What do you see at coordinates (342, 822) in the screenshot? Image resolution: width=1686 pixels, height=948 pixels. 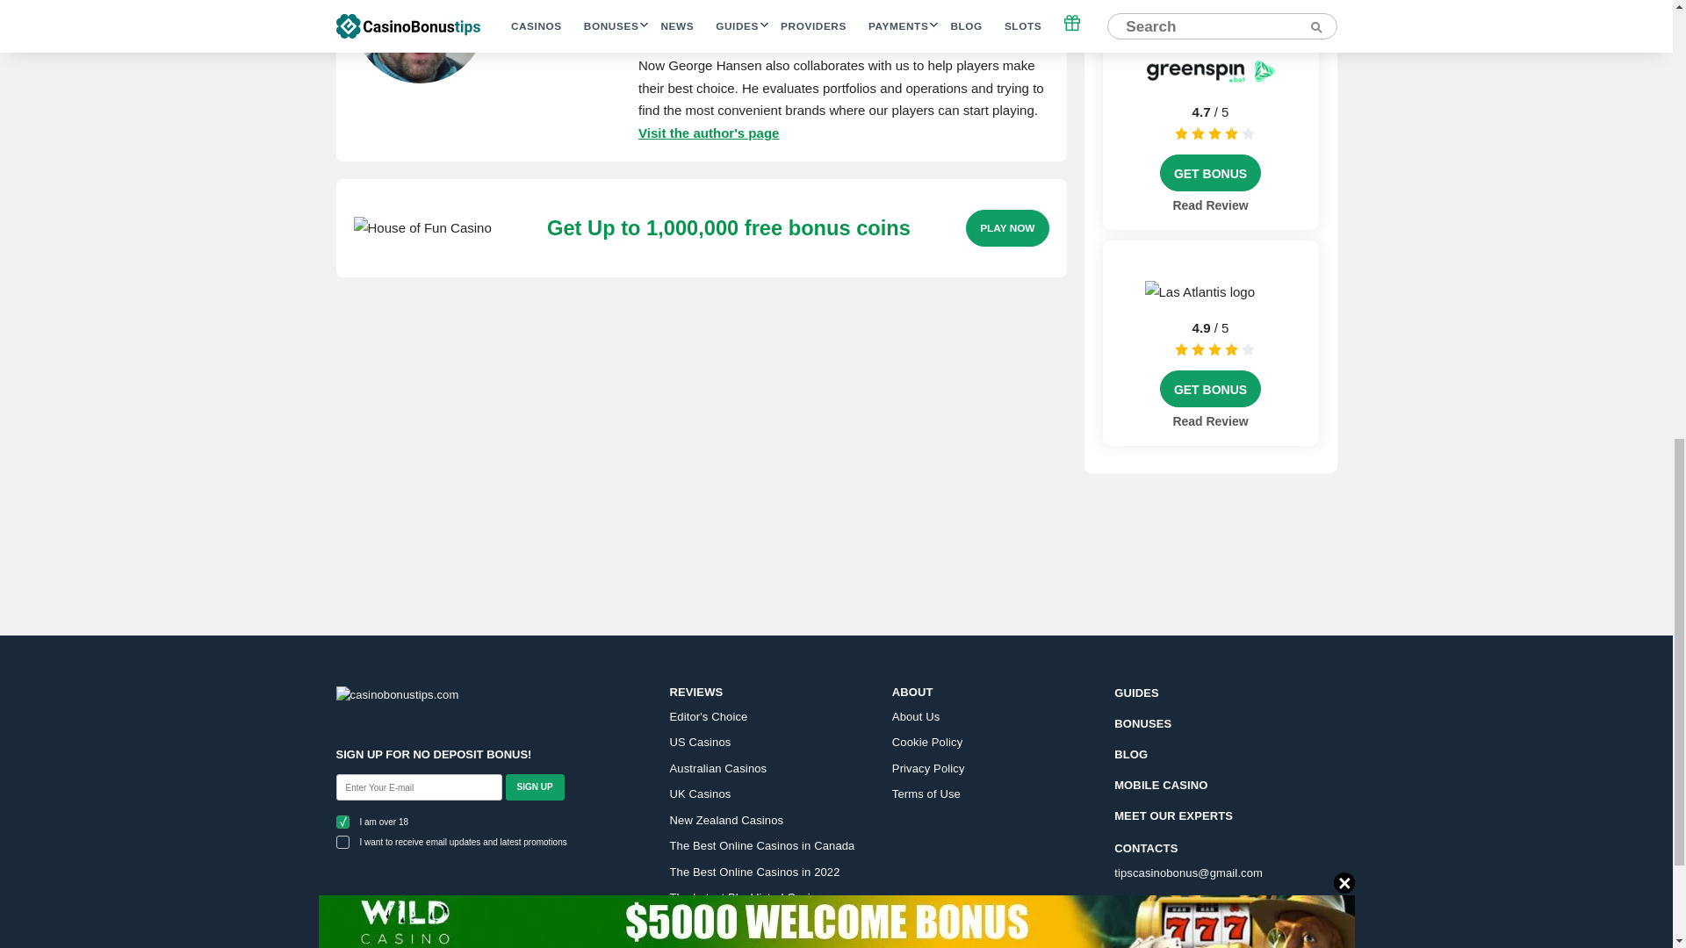 I see `on` at bounding box center [342, 822].